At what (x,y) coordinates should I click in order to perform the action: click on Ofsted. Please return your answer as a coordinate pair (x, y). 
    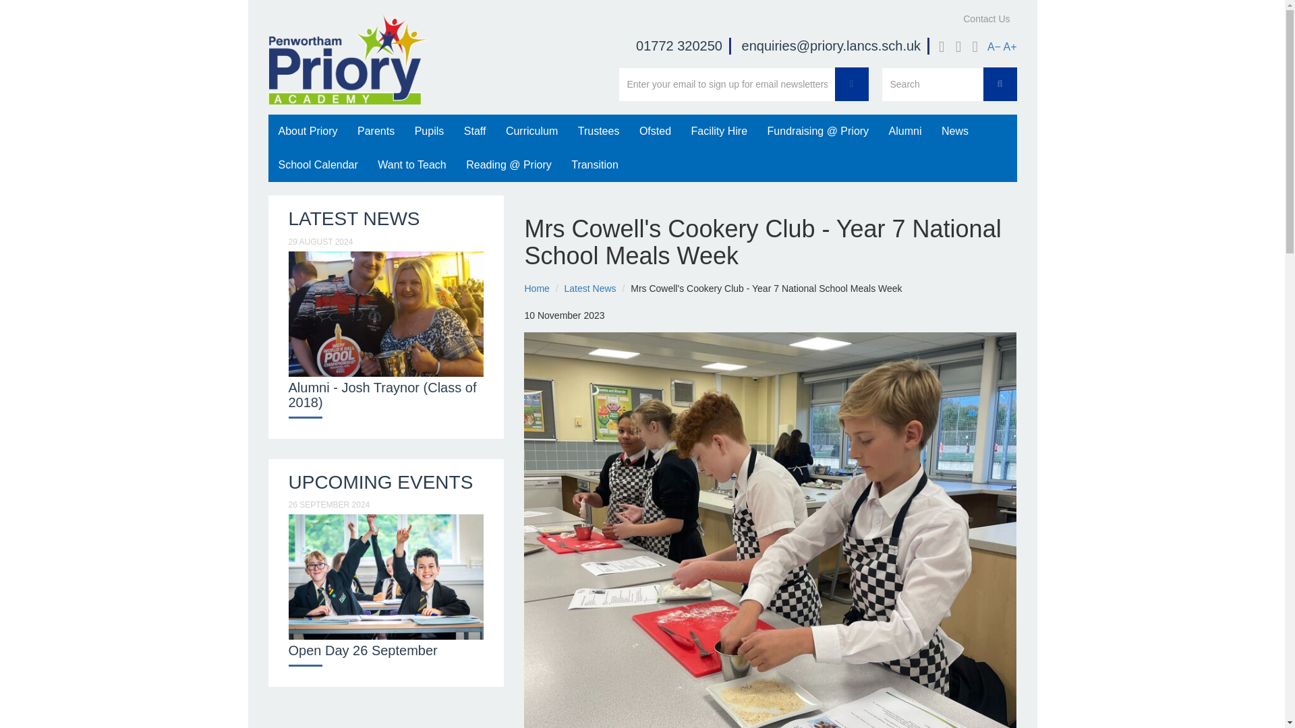
    Looking at the image, I should click on (655, 131).